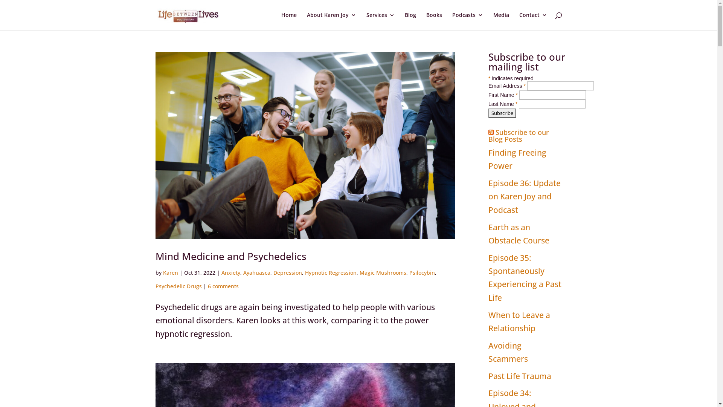 The image size is (723, 407). What do you see at coordinates (525, 197) in the screenshot?
I see `Episode 36: Update on Karen Joy and Podcast` at bounding box center [525, 197].